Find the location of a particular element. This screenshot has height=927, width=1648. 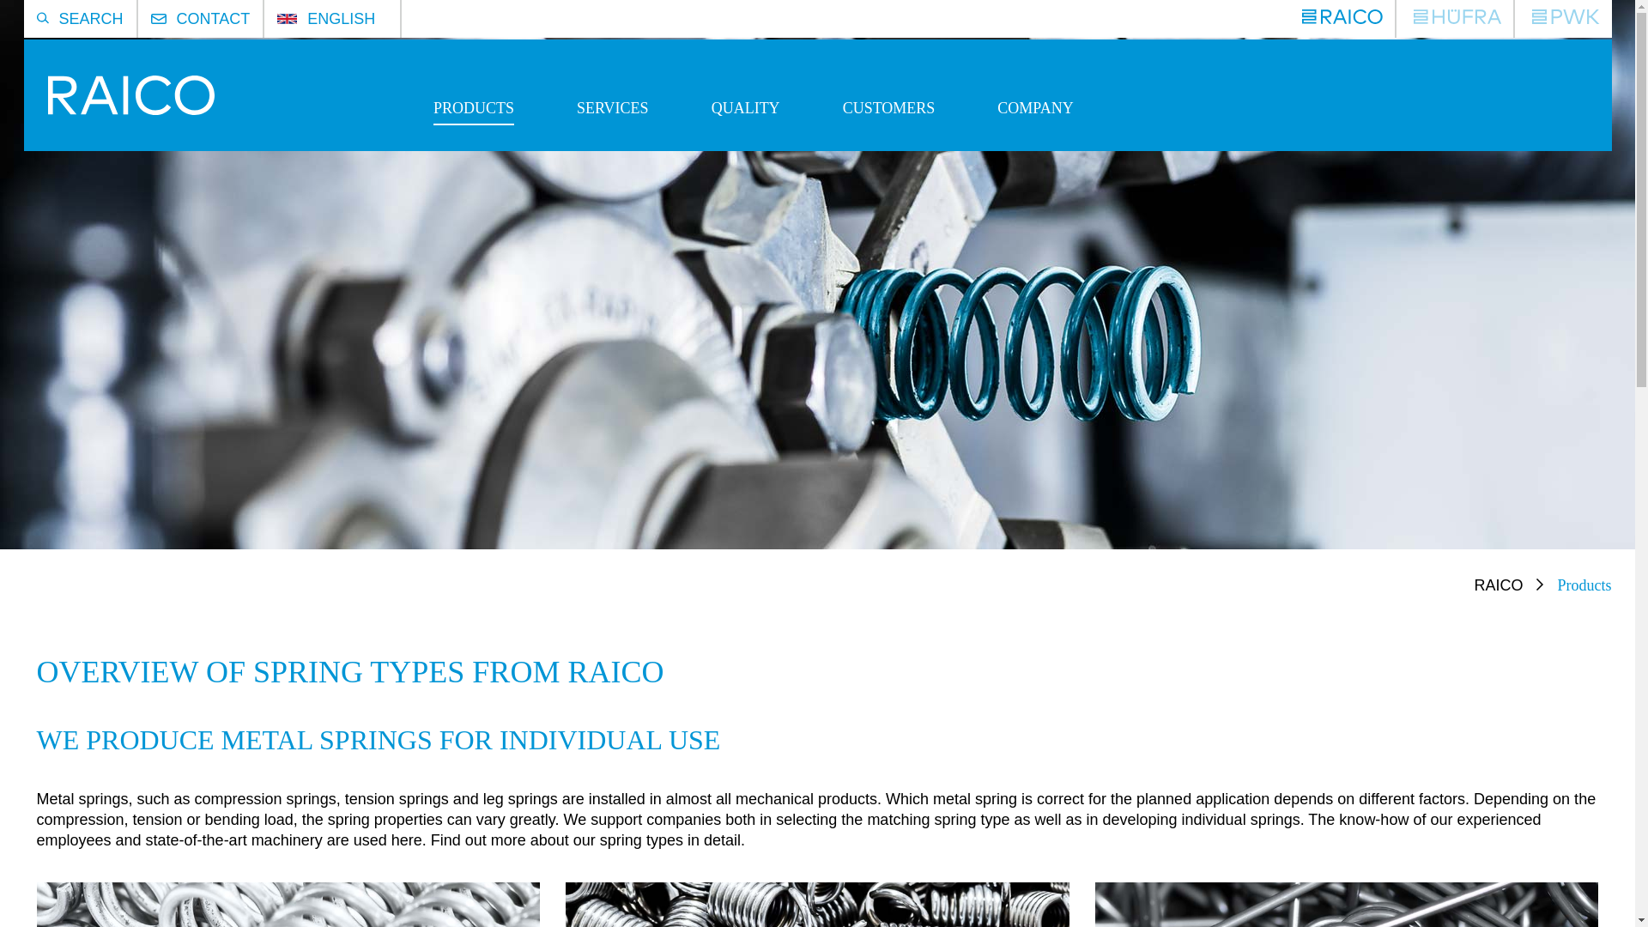

MAILCONTACT is located at coordinates (201, 19).